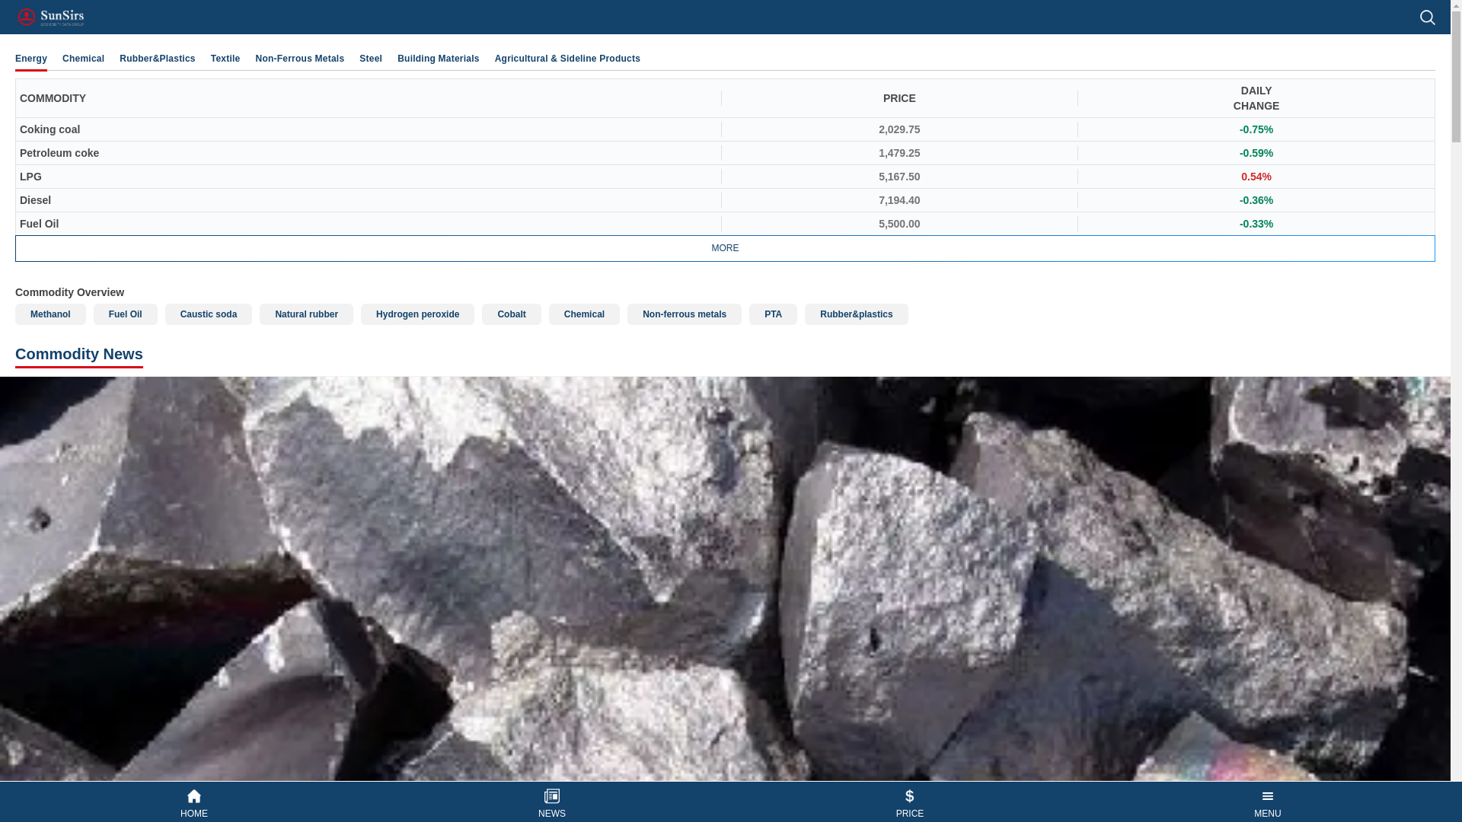 Image resolution: width=1462 pixels, height=822 pixels. What do you see at coordinates (30, 58) in the screenshot?
I see `Energy` at bounding box center [30, 58].